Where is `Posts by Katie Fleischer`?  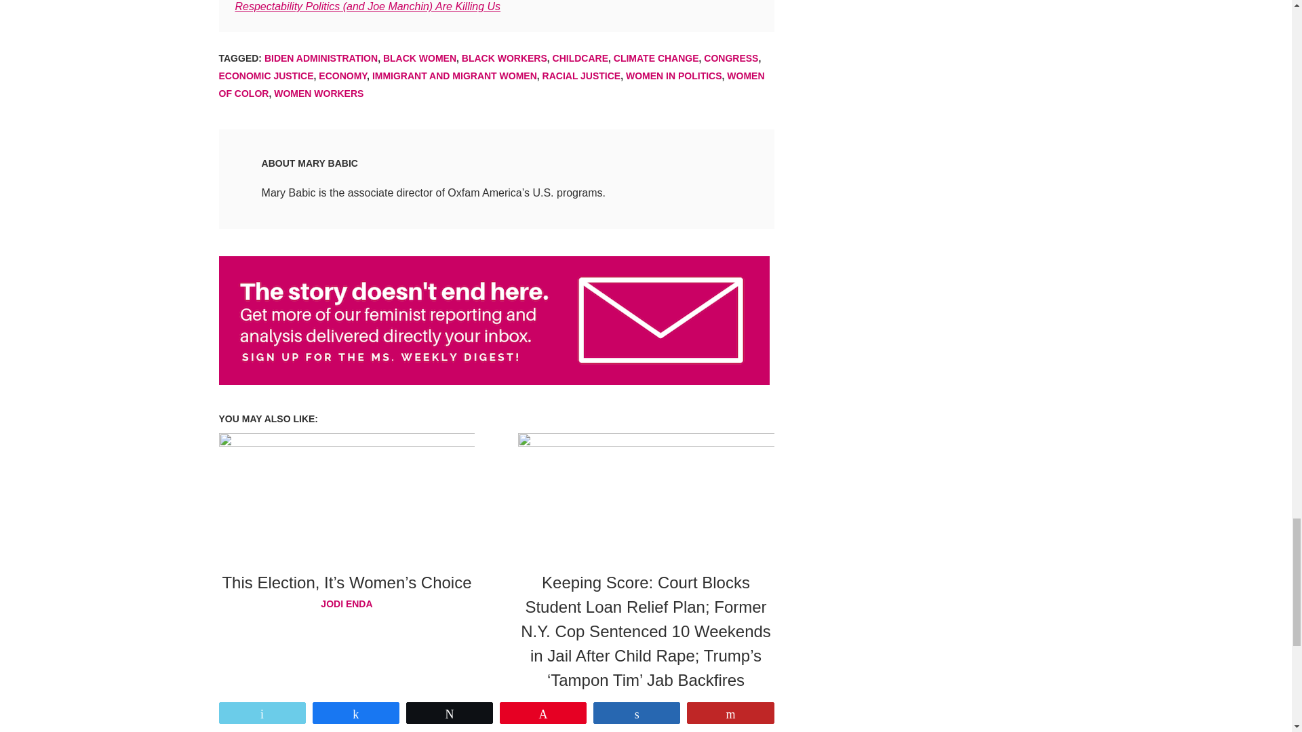
Posts by Katie Fleischer is located at coordinates (646, 701).